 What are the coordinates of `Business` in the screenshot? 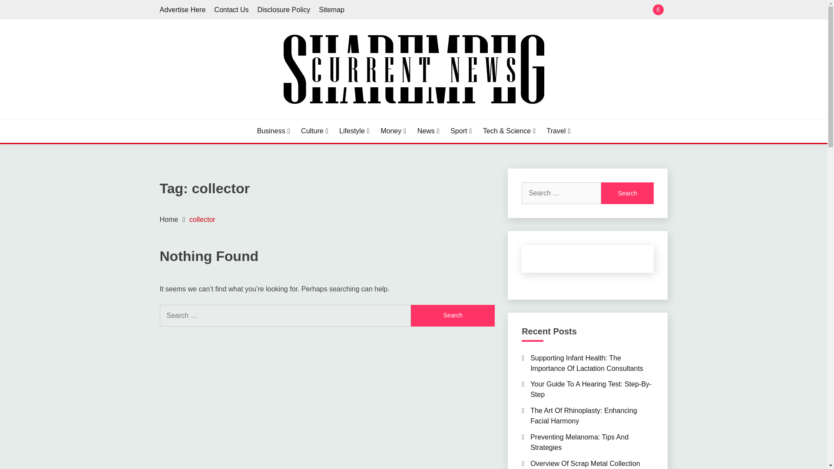 It's located at (274, 131).